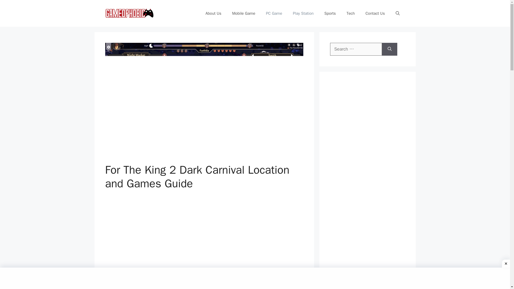  Describe the element at coordinates (351, 13) in the screenshot. I see `Tech` at that location.